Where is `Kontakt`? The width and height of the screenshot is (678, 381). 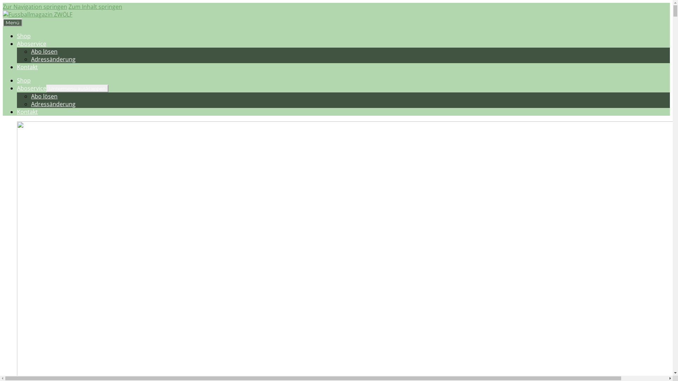 Kontakt is located at coordinates (28, 112).